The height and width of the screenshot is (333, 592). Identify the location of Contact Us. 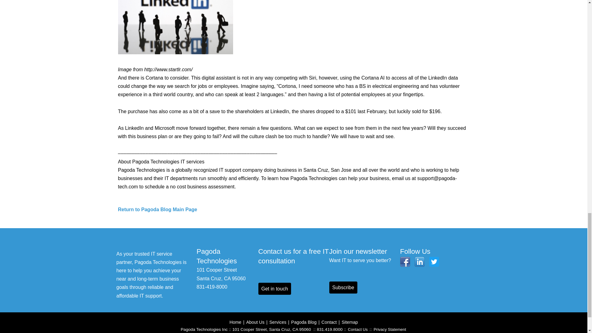
(358, 329).